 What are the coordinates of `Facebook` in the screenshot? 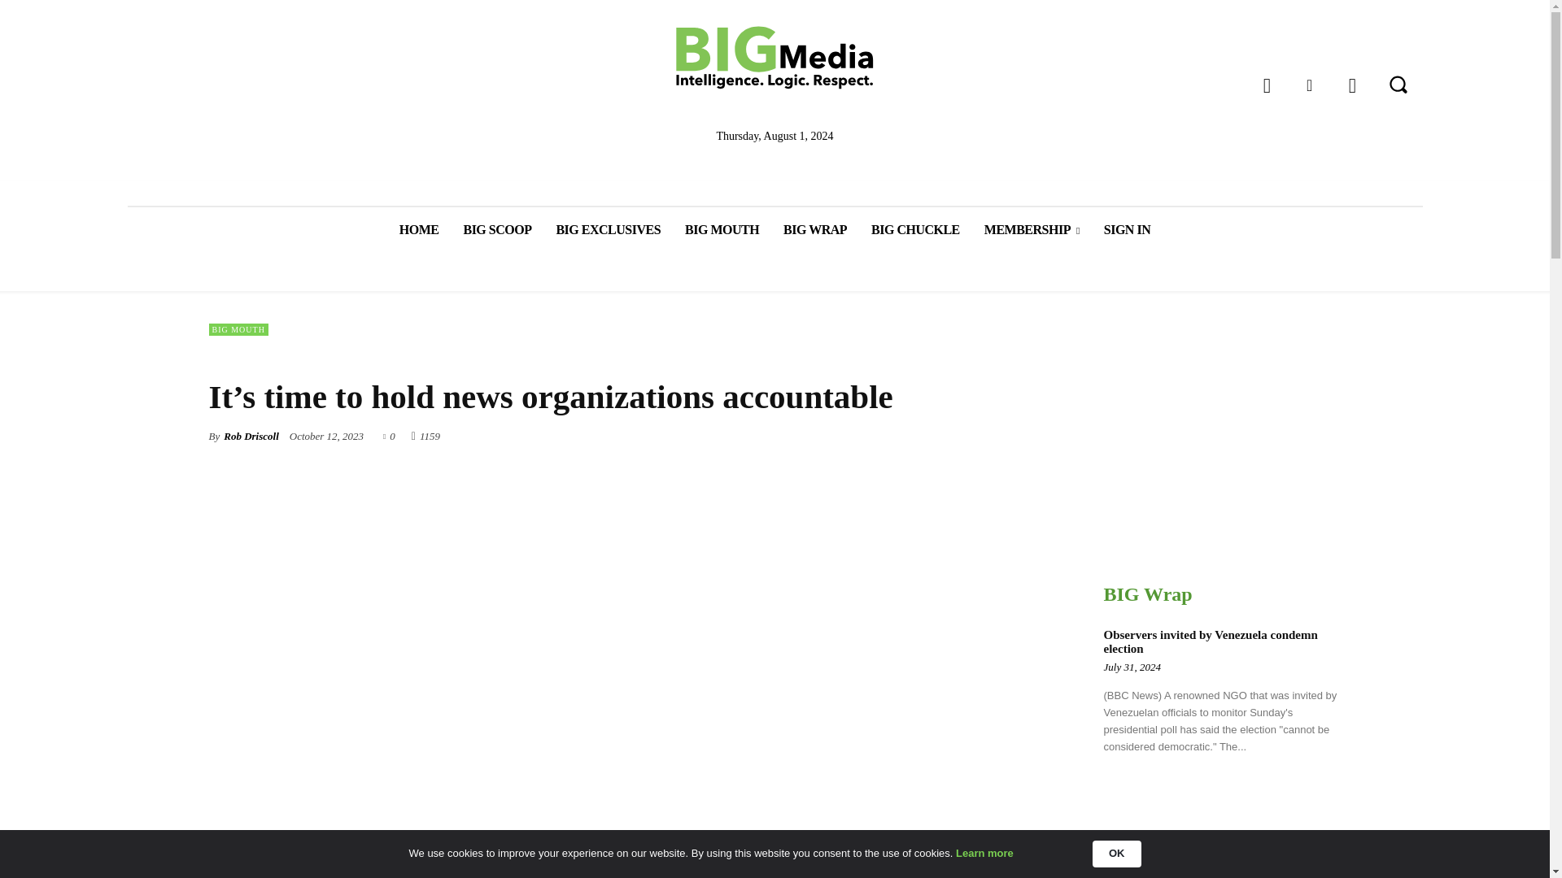 It's located at (1267, 86).